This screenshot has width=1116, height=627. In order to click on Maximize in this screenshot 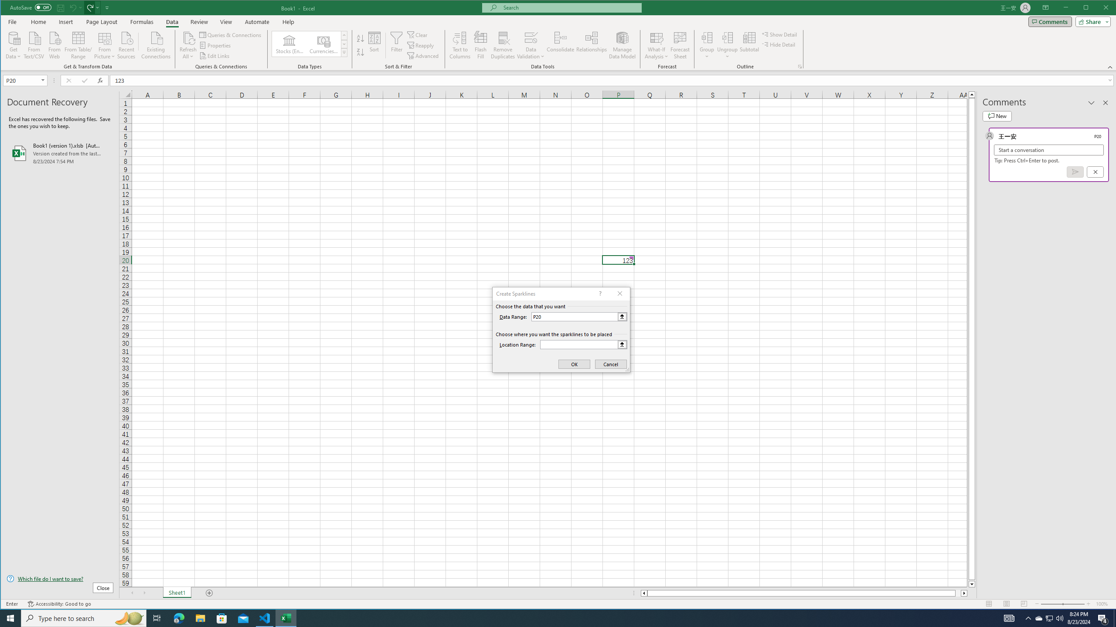, I will do `click(1099, 8)`.